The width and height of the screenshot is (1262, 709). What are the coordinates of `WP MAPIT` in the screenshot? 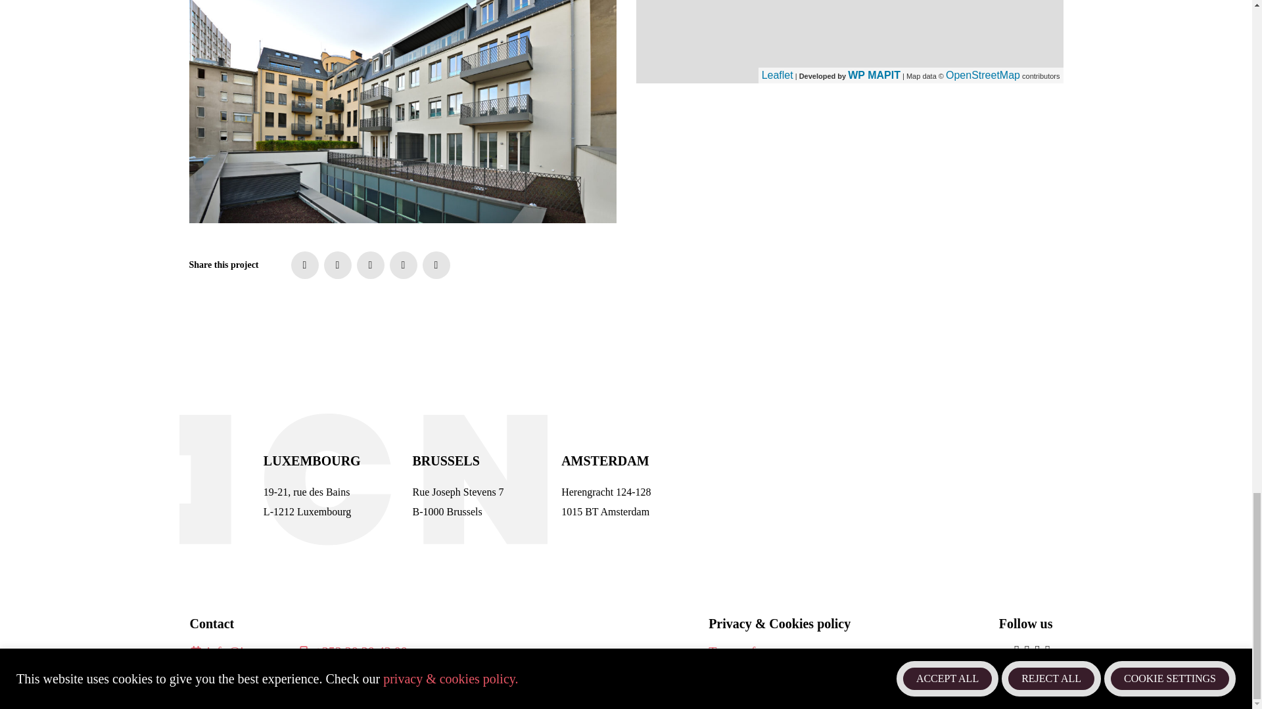 It's located at (874, 75).